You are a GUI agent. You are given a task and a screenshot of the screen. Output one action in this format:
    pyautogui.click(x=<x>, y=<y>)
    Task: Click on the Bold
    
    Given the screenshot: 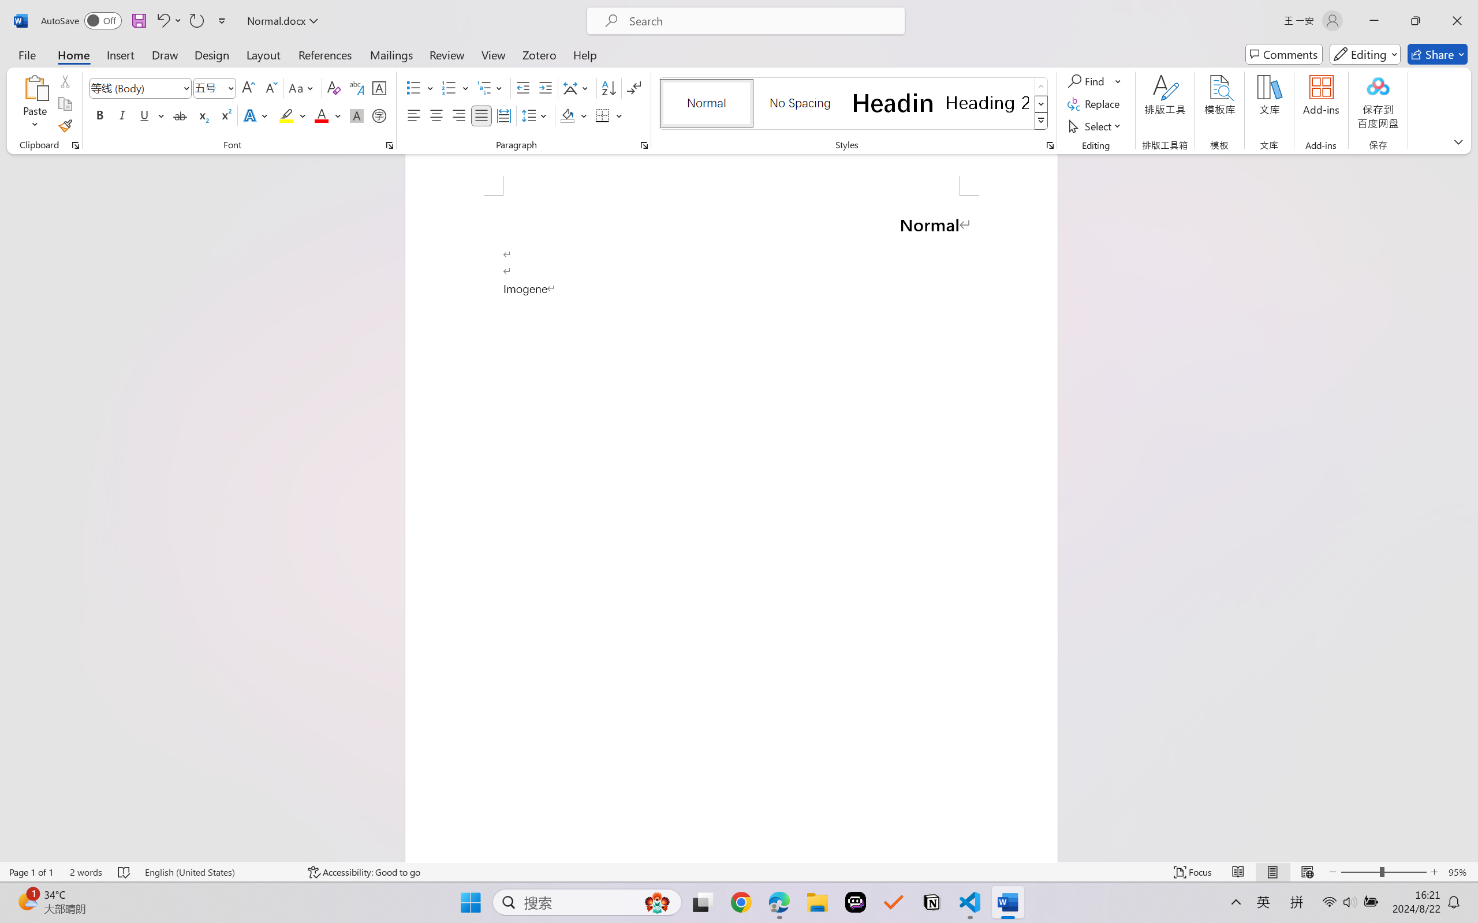 What is the action you would take?
    pyautogui.click(x=100, y=115)
    